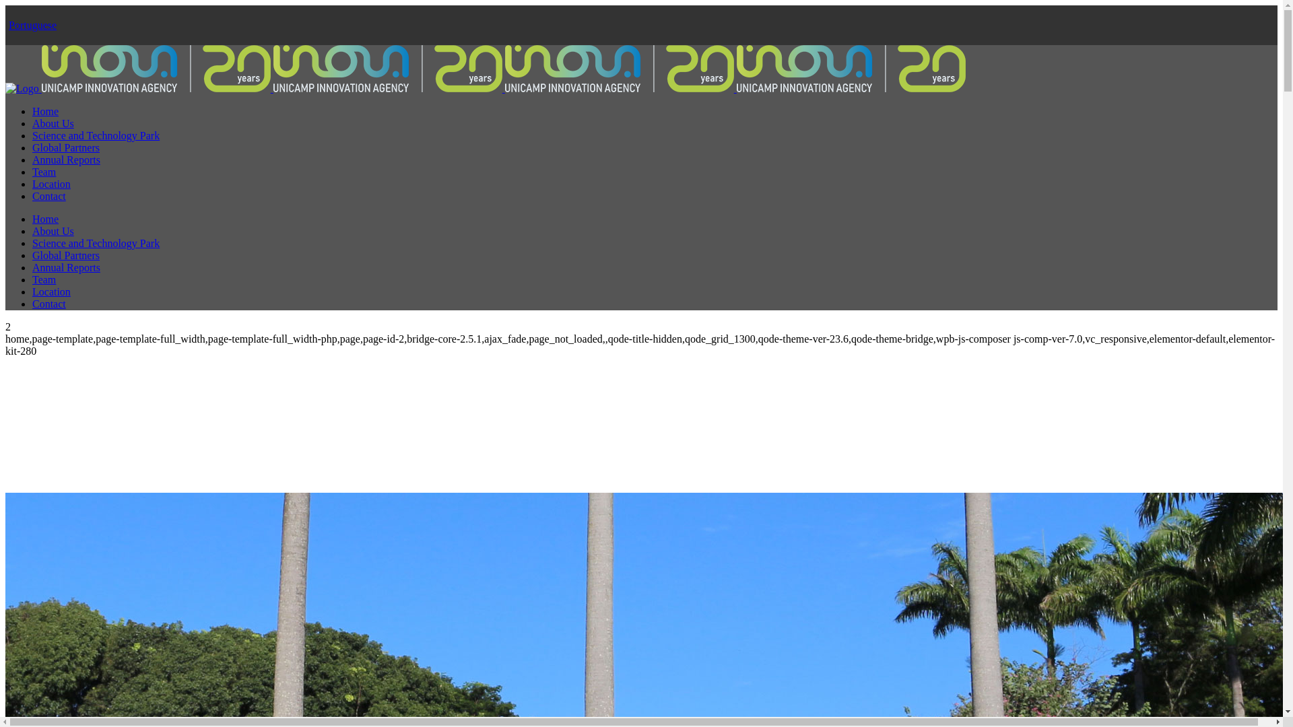  What do you see at coordinates (51, 292) in the screenshot?
I see `Location` at bounding box center [51, 292].